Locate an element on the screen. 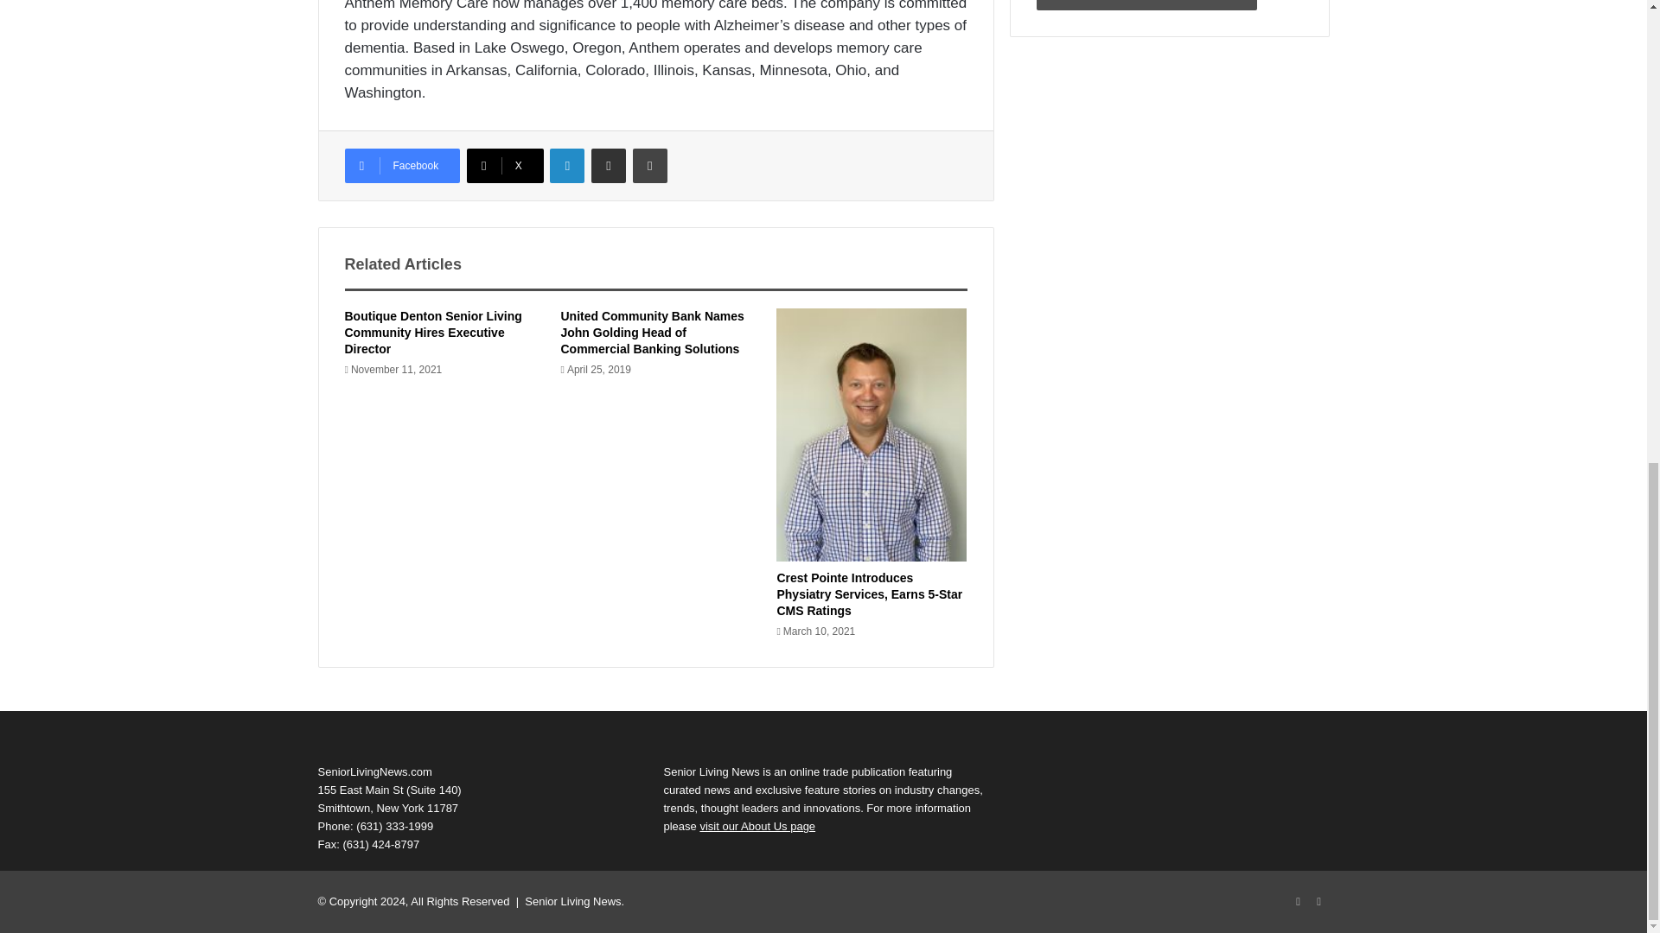 The image size is (1660, 933). LinkedIn is located at coordinates (1319, 902).